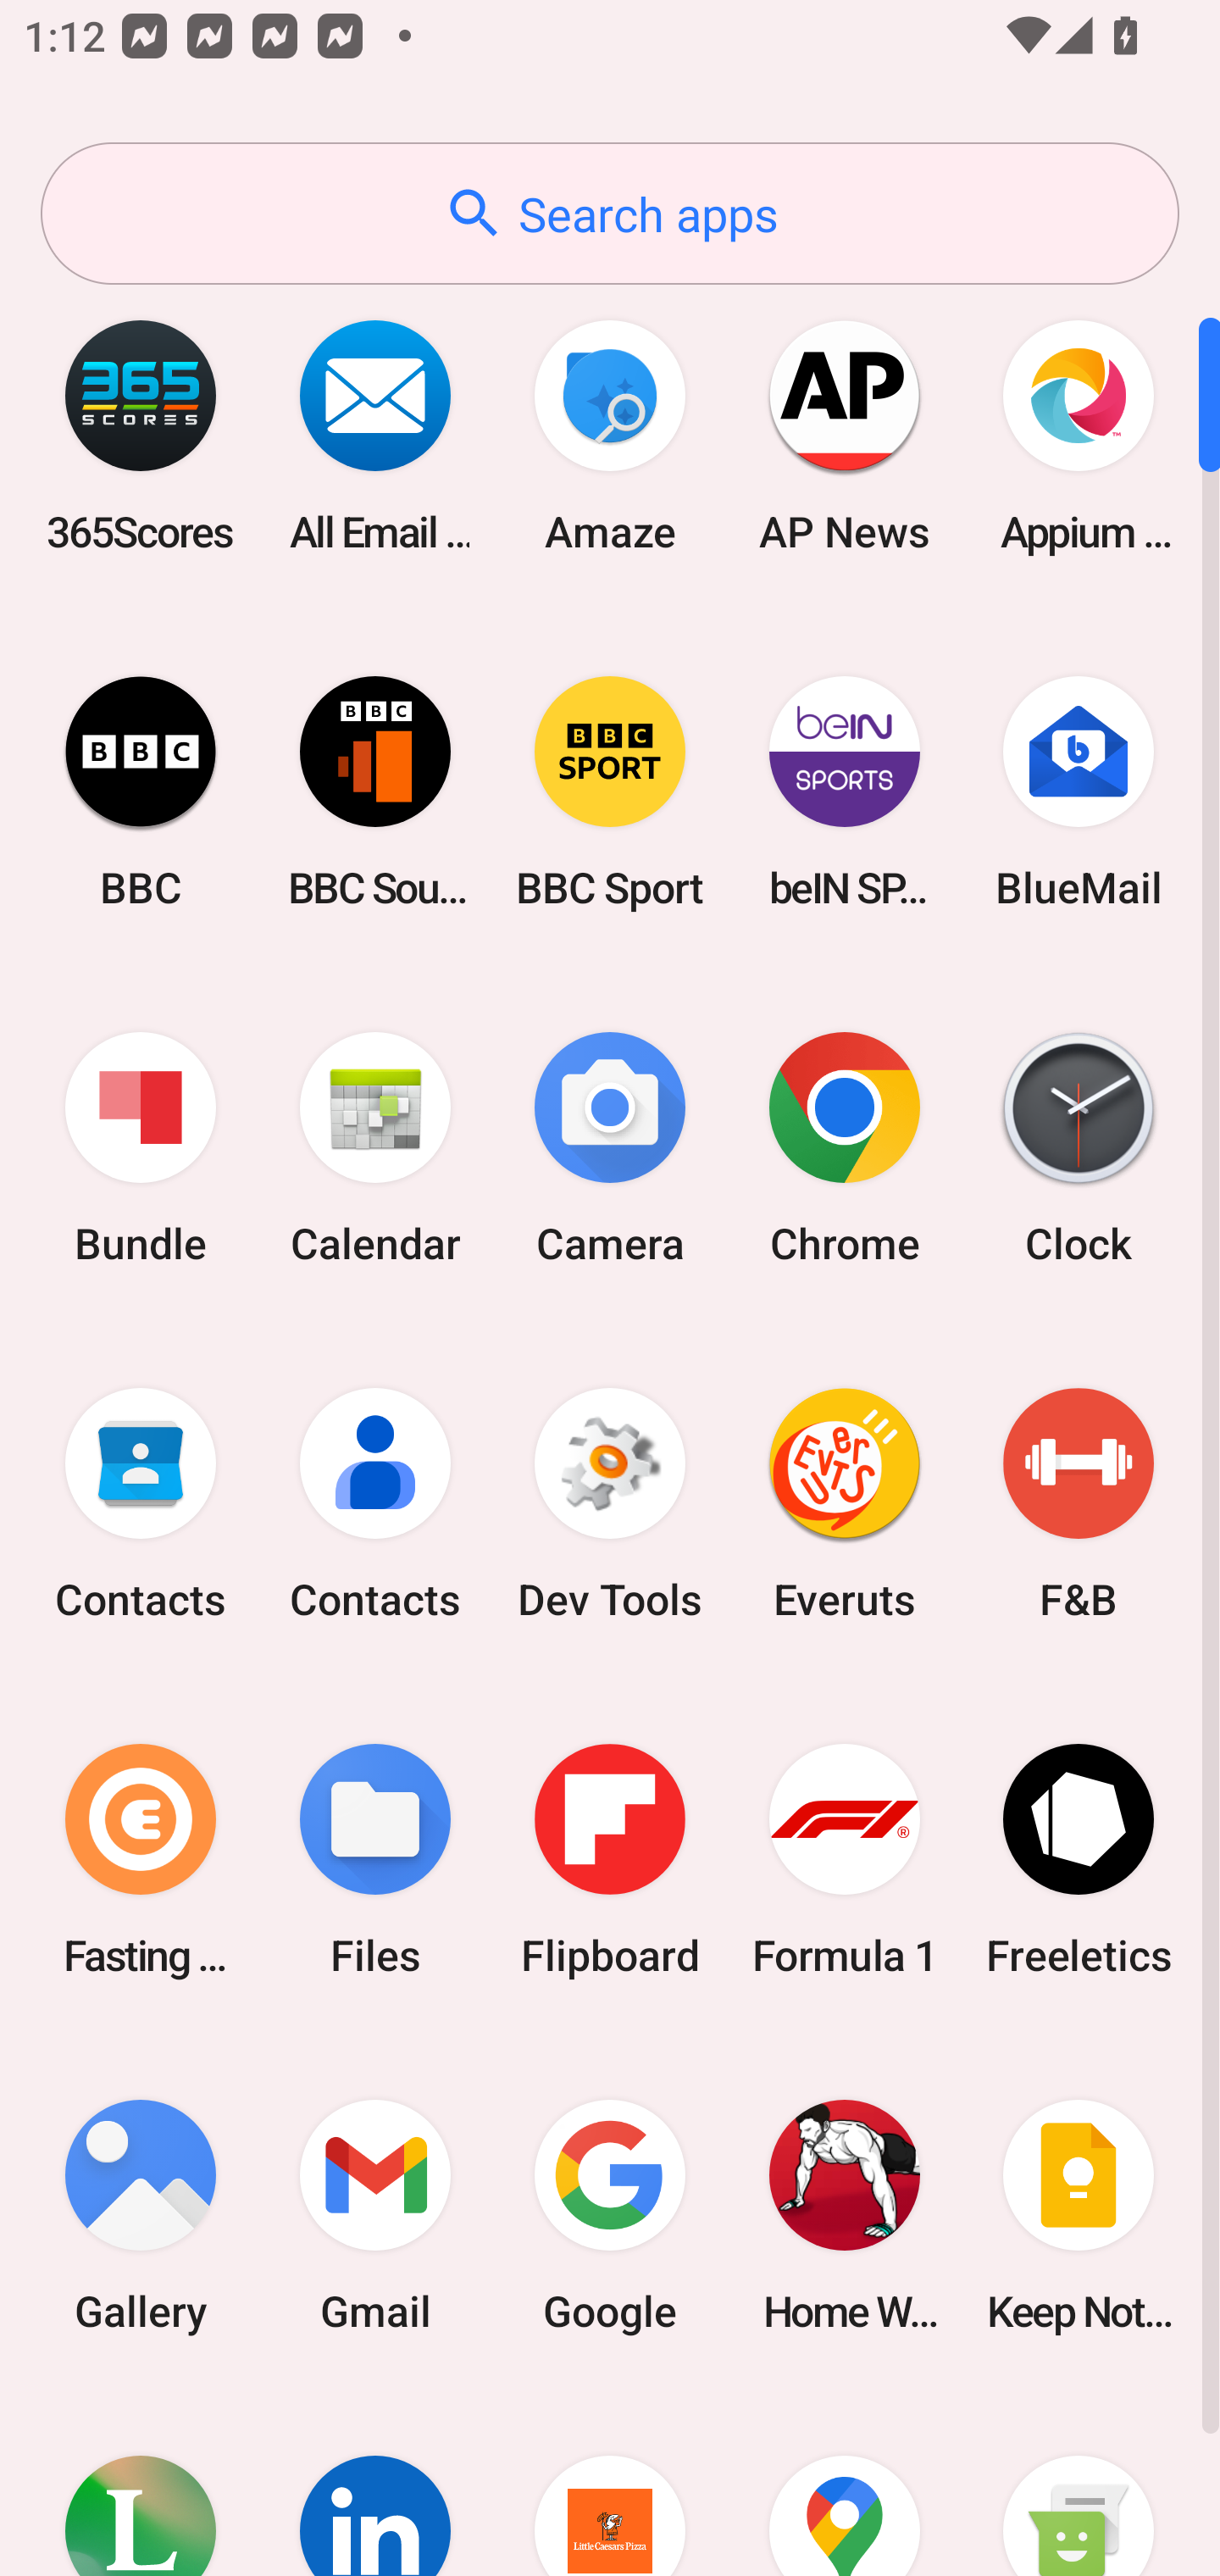  Describe the element at coordinates (610, 791) in the screenshot. I see `BBC Sport` at that location.